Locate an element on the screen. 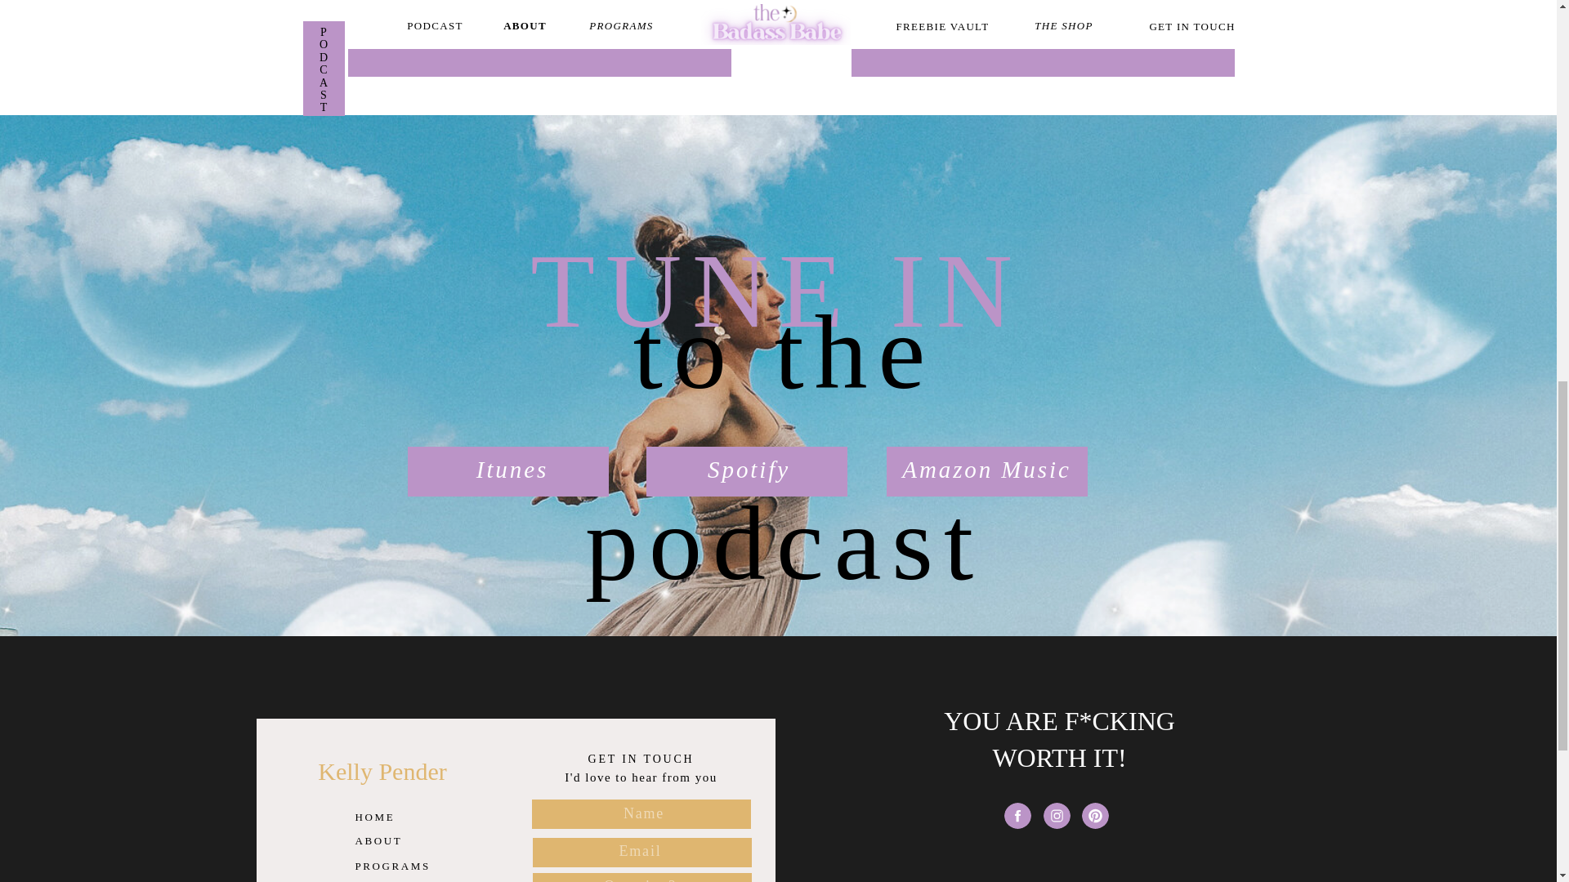  ABOUT is located at coordinates (394, 838).